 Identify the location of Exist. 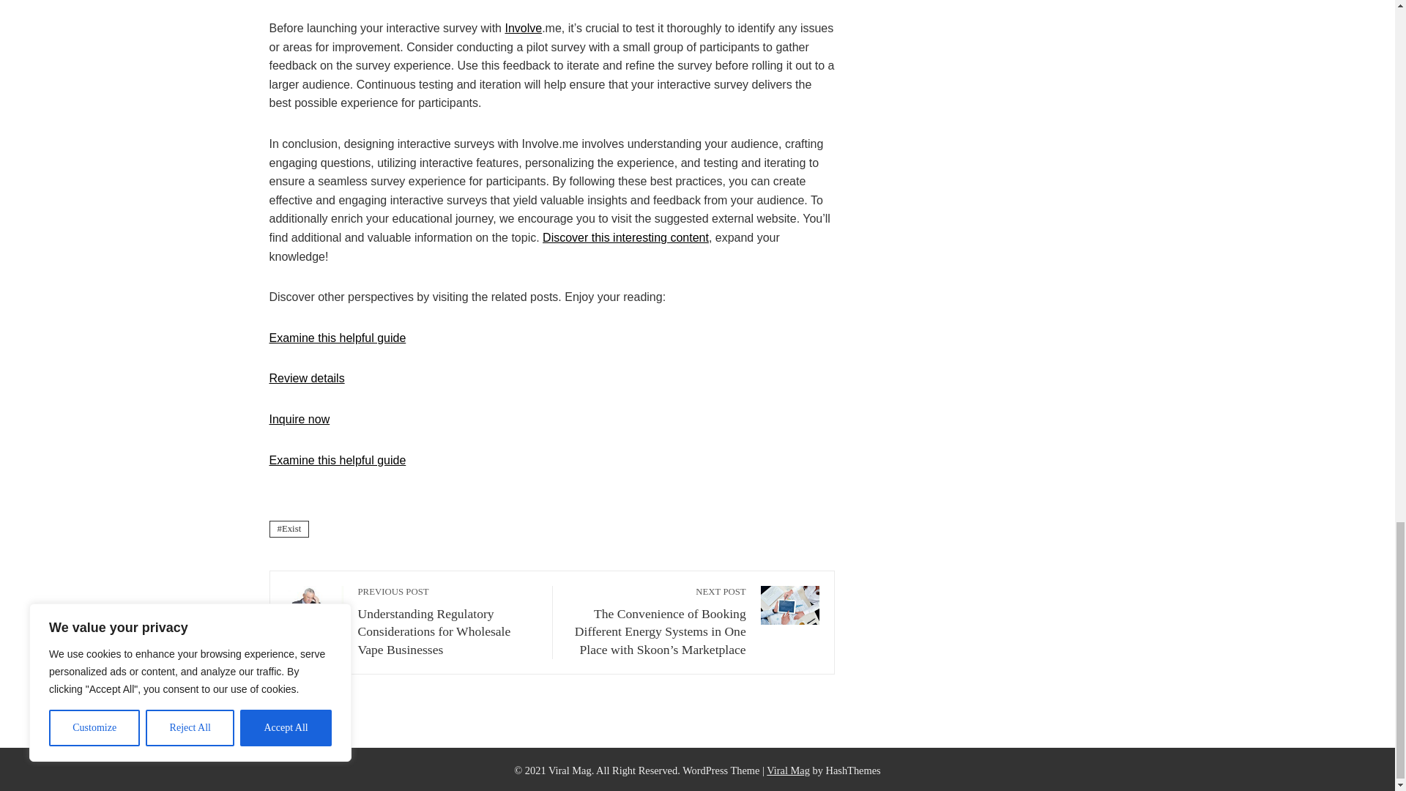
(289, 529).